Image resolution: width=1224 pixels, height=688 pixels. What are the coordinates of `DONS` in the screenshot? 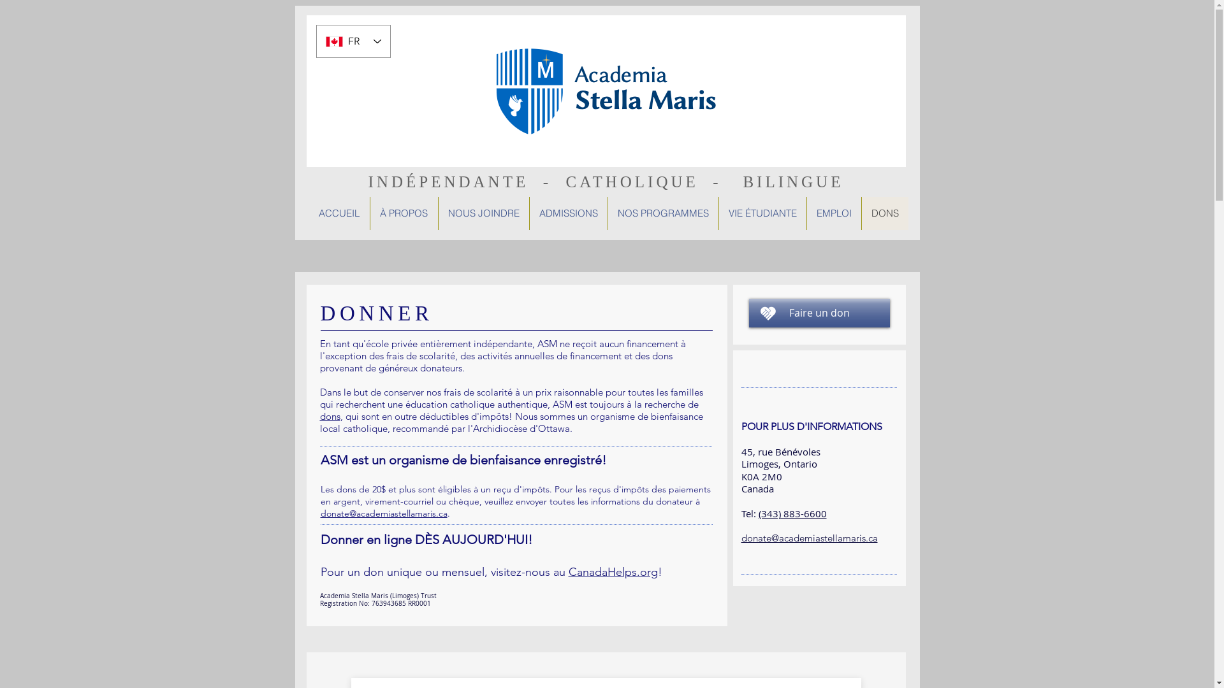 It's located at (884, 213).